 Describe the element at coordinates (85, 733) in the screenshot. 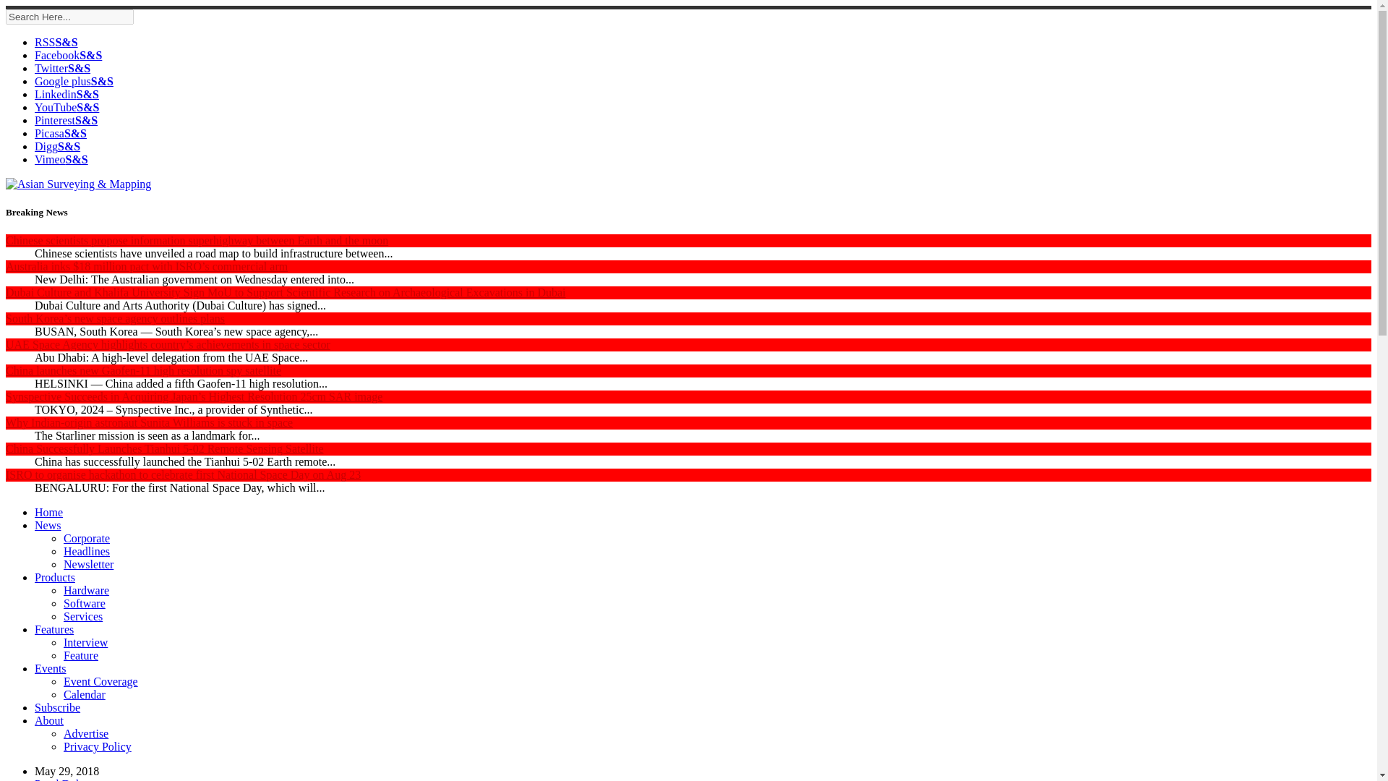

I see `Advertise` at that location.